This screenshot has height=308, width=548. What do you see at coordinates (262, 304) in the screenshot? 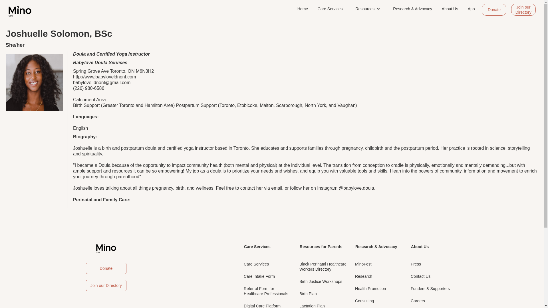
I see `Digital Care Platform` at bounding box center [262, 304].